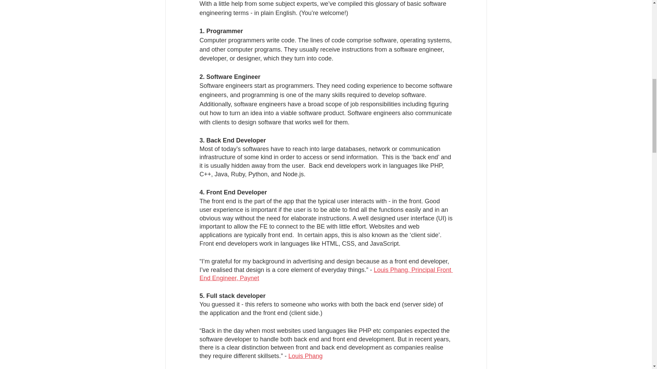 This screenshot has height=369, width=657. I want to click on HTML, CSS, and JavaScript, so click(360, 243).